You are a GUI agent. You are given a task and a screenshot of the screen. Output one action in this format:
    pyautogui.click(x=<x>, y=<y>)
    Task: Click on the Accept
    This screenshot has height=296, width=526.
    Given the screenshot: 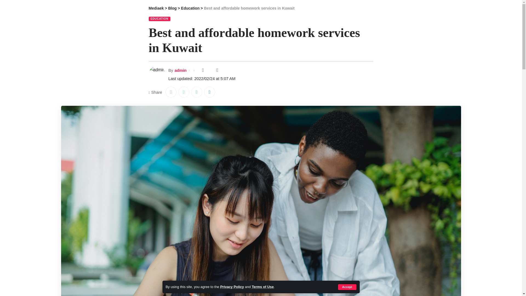 What is the action you would take?
    pyautogui.click(x=347, y=287)
    